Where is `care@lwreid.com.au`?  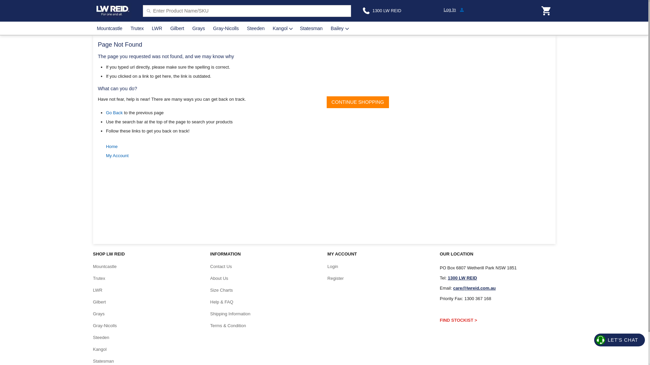 care@lwreid.com.au is located at coordinates (475, 288).